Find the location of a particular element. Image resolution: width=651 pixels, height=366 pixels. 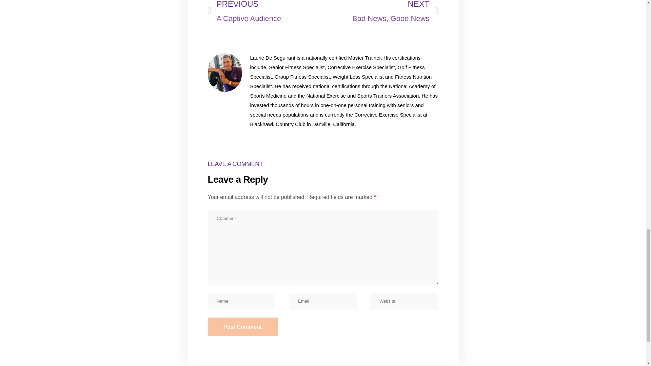

Post Comment is located at coordinates (242, 327).